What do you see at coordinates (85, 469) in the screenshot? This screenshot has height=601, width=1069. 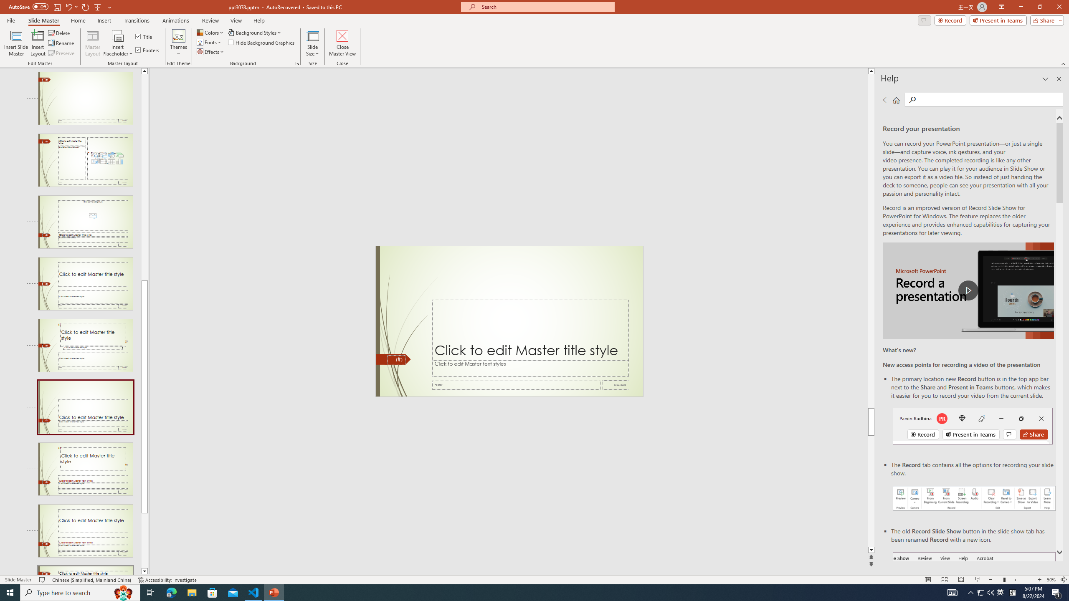 I see `Slide Quote Name Card Layout: used by no slides` at bounding box center [85, 469].